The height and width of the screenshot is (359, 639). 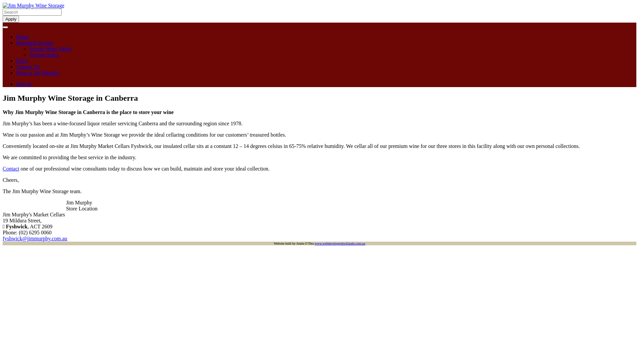 I want to click on Storage Rates, so click(x=44, y=55).